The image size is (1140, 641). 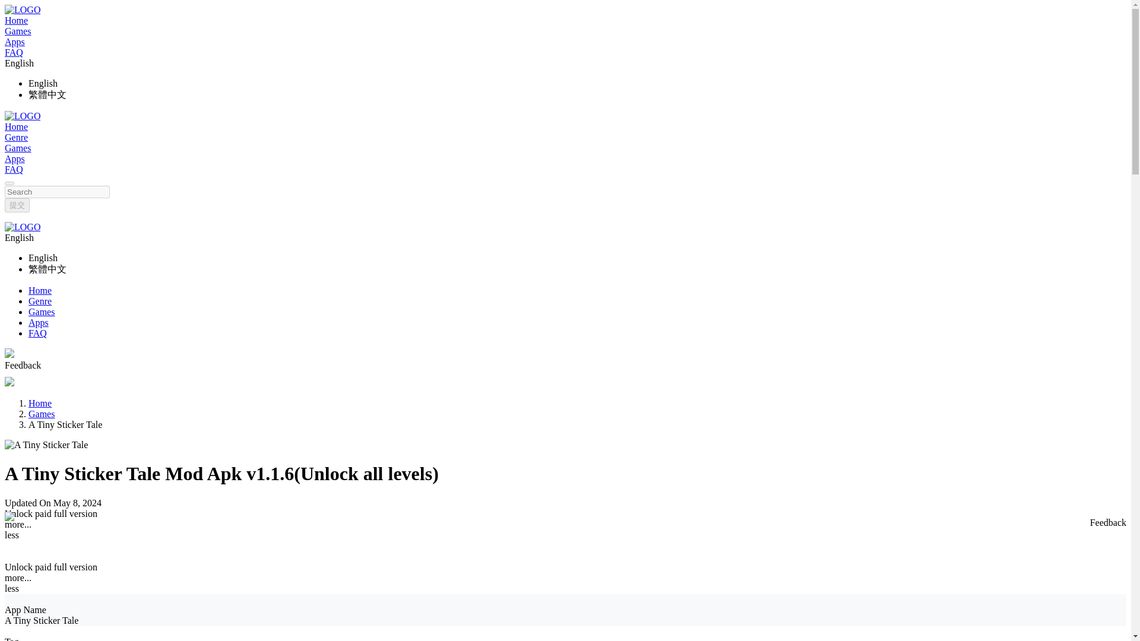 I want to click on Apps, so click(x=39, y=322).